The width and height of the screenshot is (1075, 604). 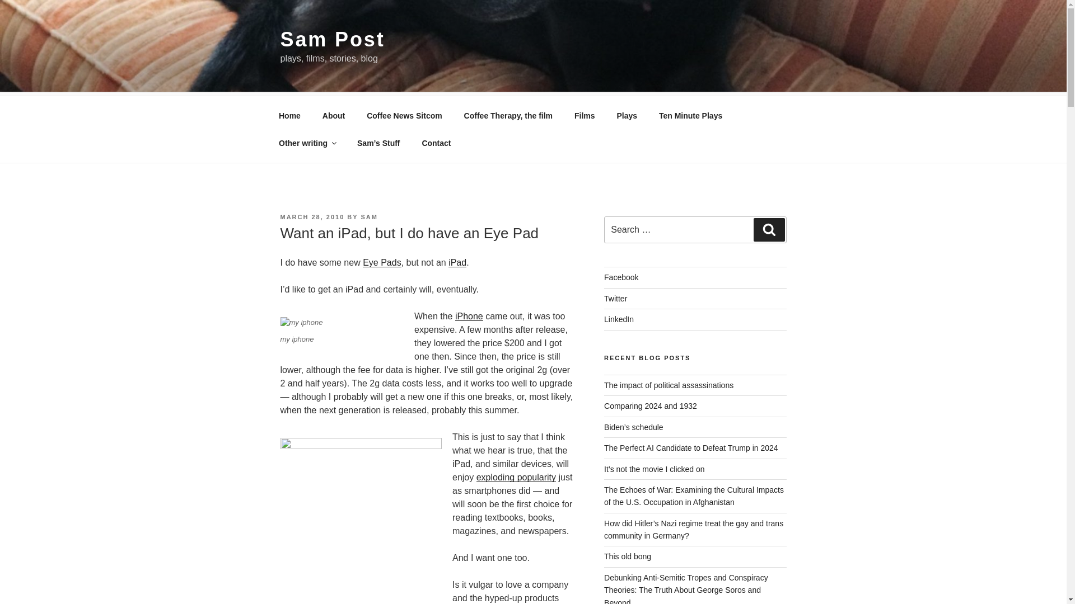 What do you see at coordinates (508, 115) in the screenshot?
I see `Coffee Therapy, the film` at bounding box center [508, 115].